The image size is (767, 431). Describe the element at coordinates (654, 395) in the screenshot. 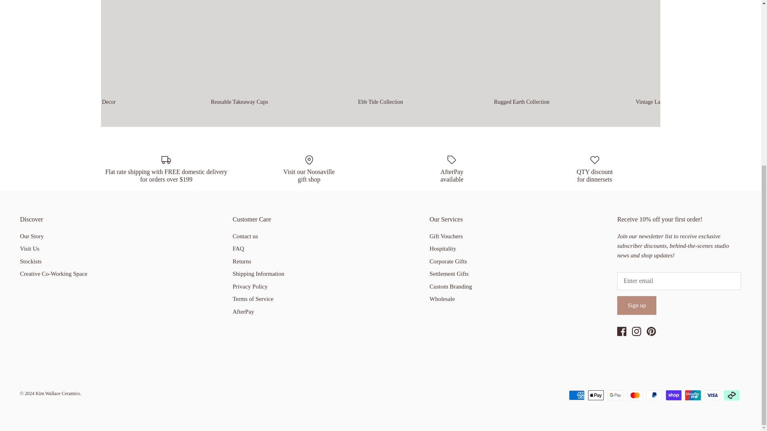

I see `PayPal` at that location.